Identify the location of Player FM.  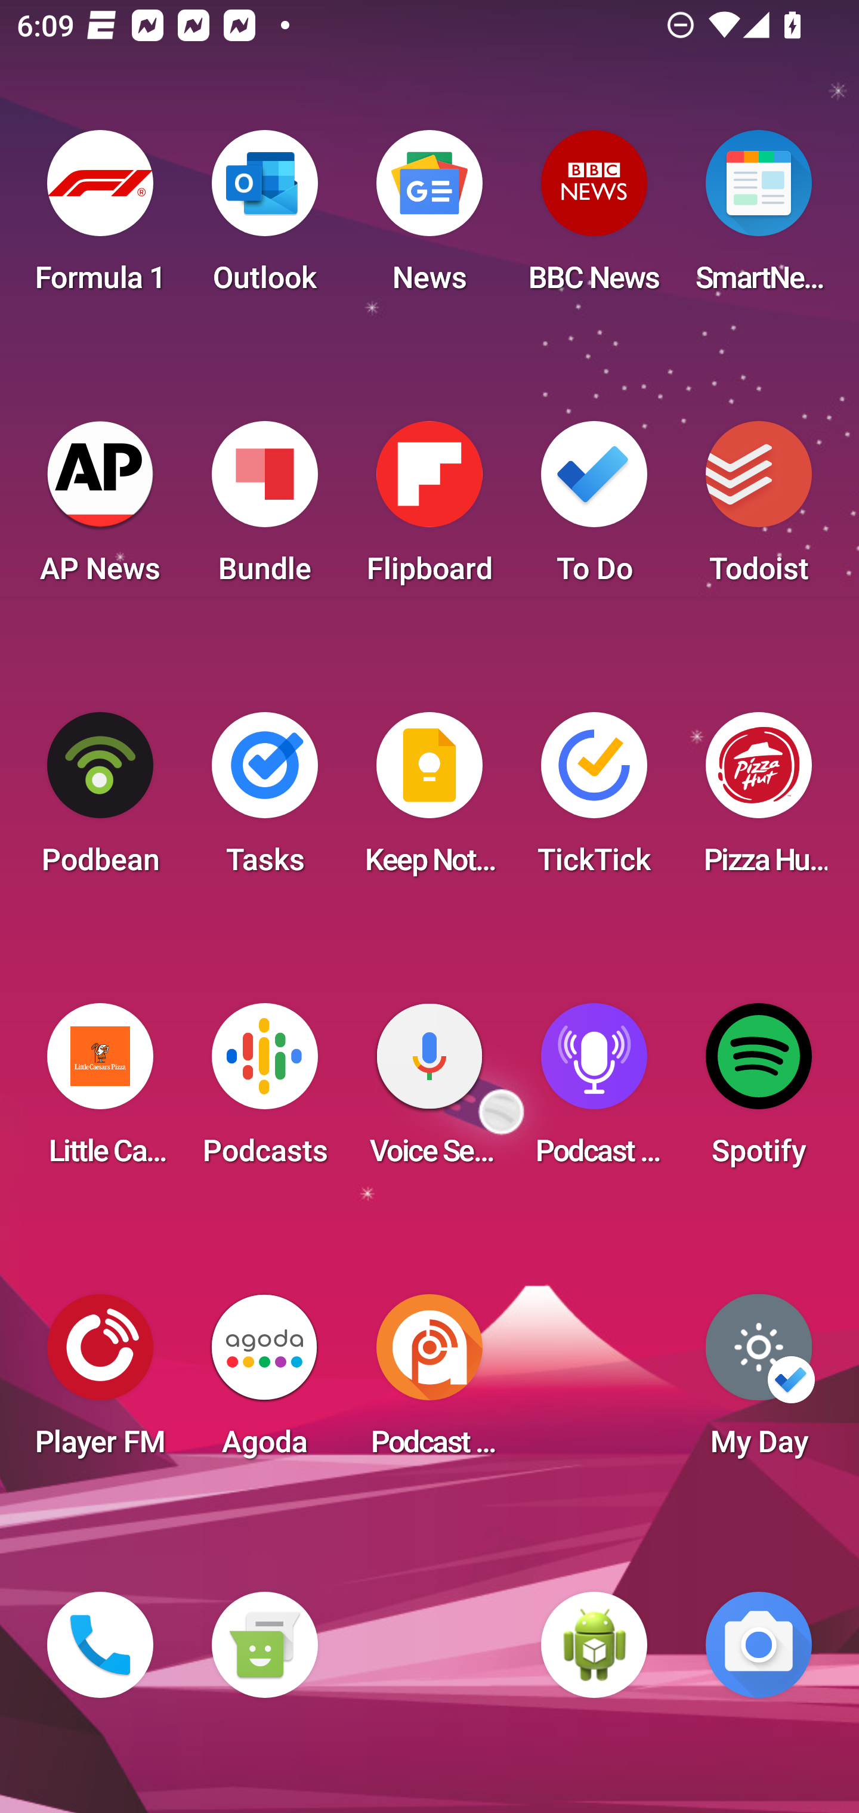
(100, 1382).